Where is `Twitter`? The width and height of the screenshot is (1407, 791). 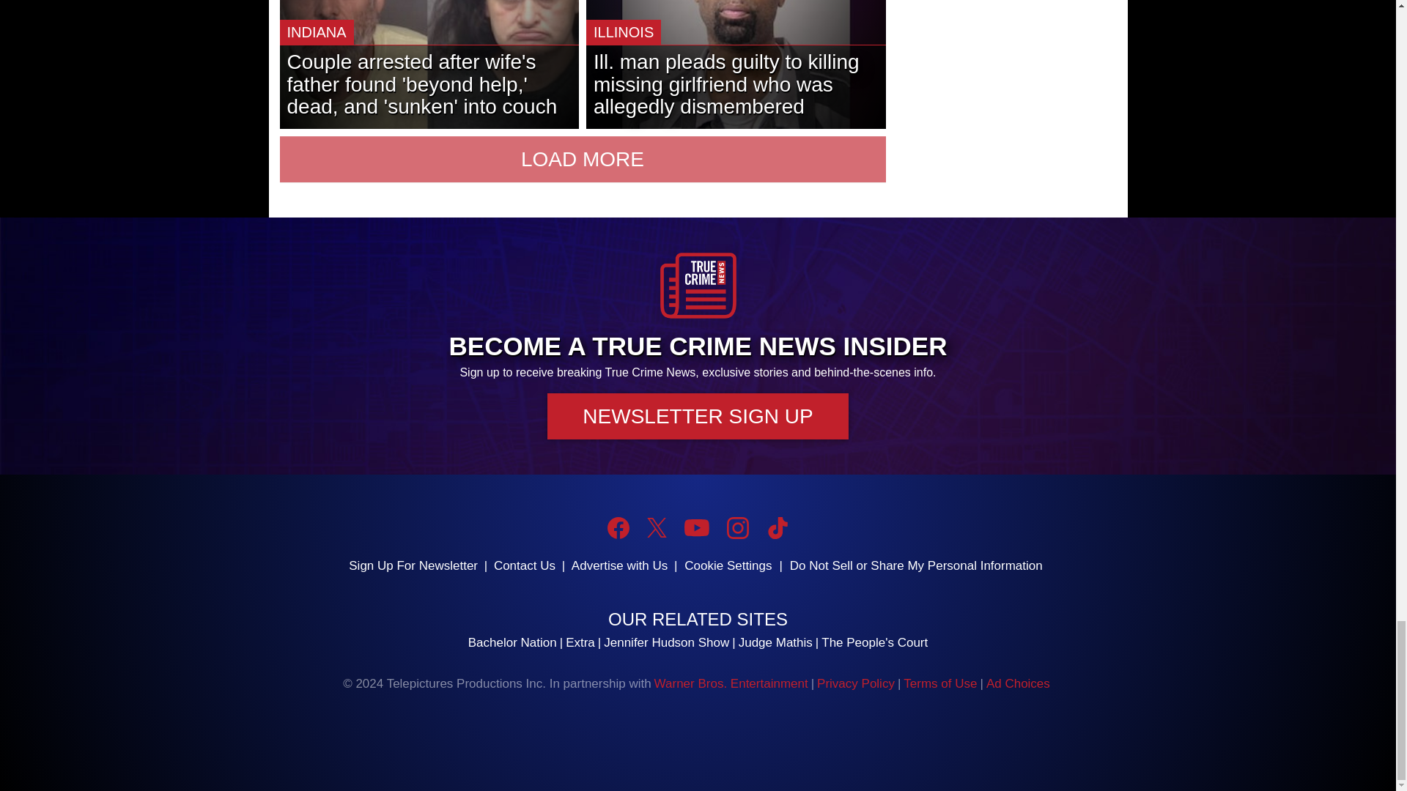
Twitter is located at coordinates (657, 527).